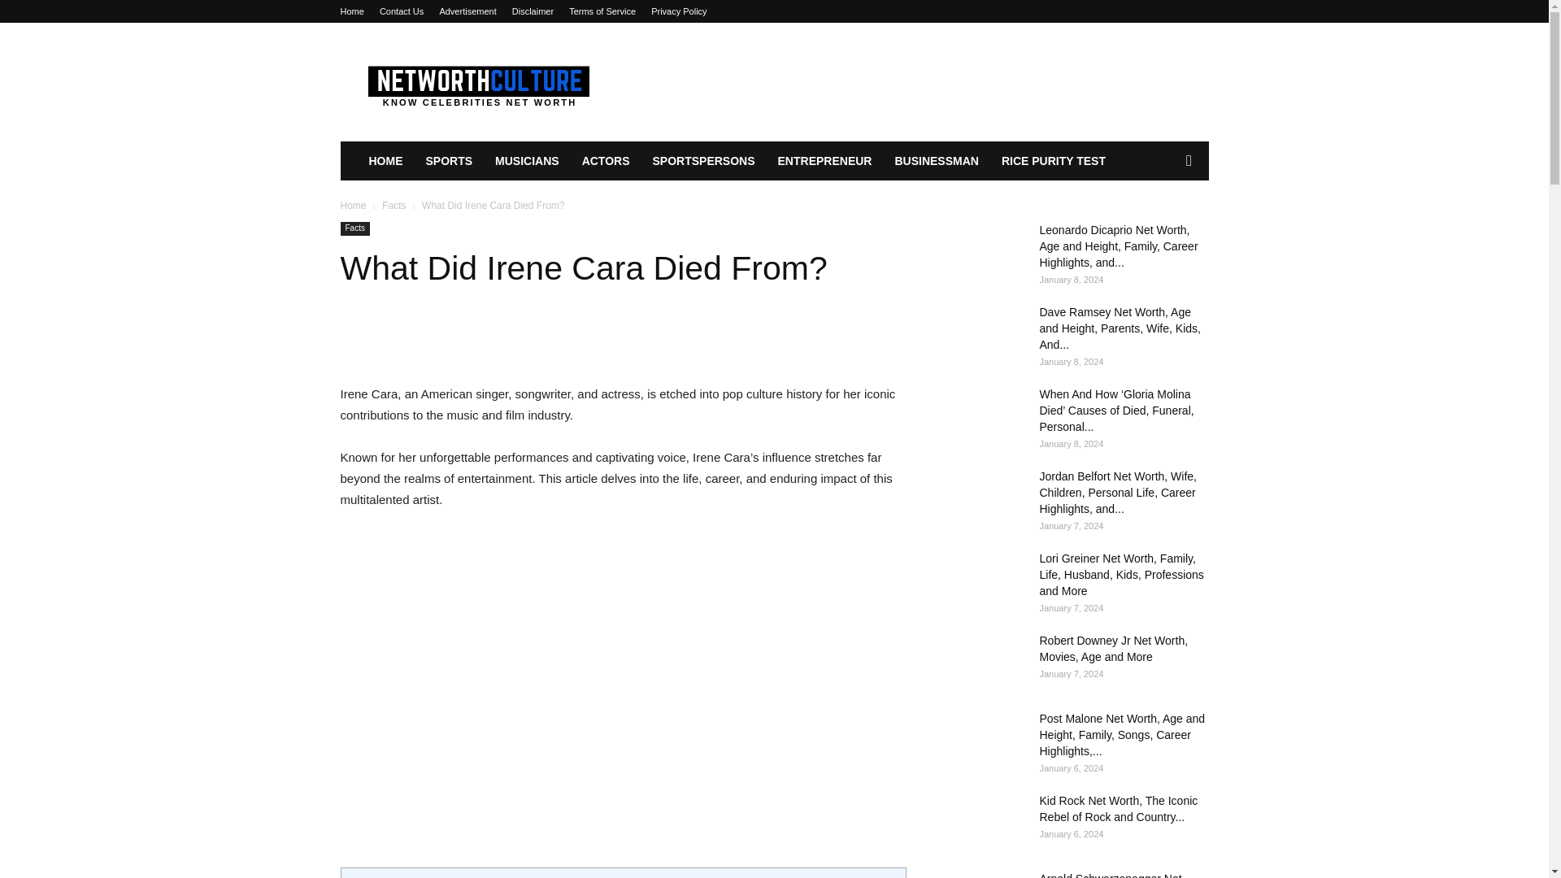 Image resolution: width=1561 pixels, height=878 pixels. I want to click on Advertisement, so click(467, 11).